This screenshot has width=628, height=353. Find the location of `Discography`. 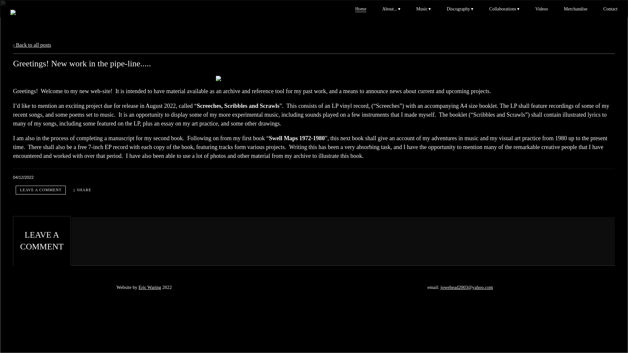

Discography is located at coordinates (460, 8).